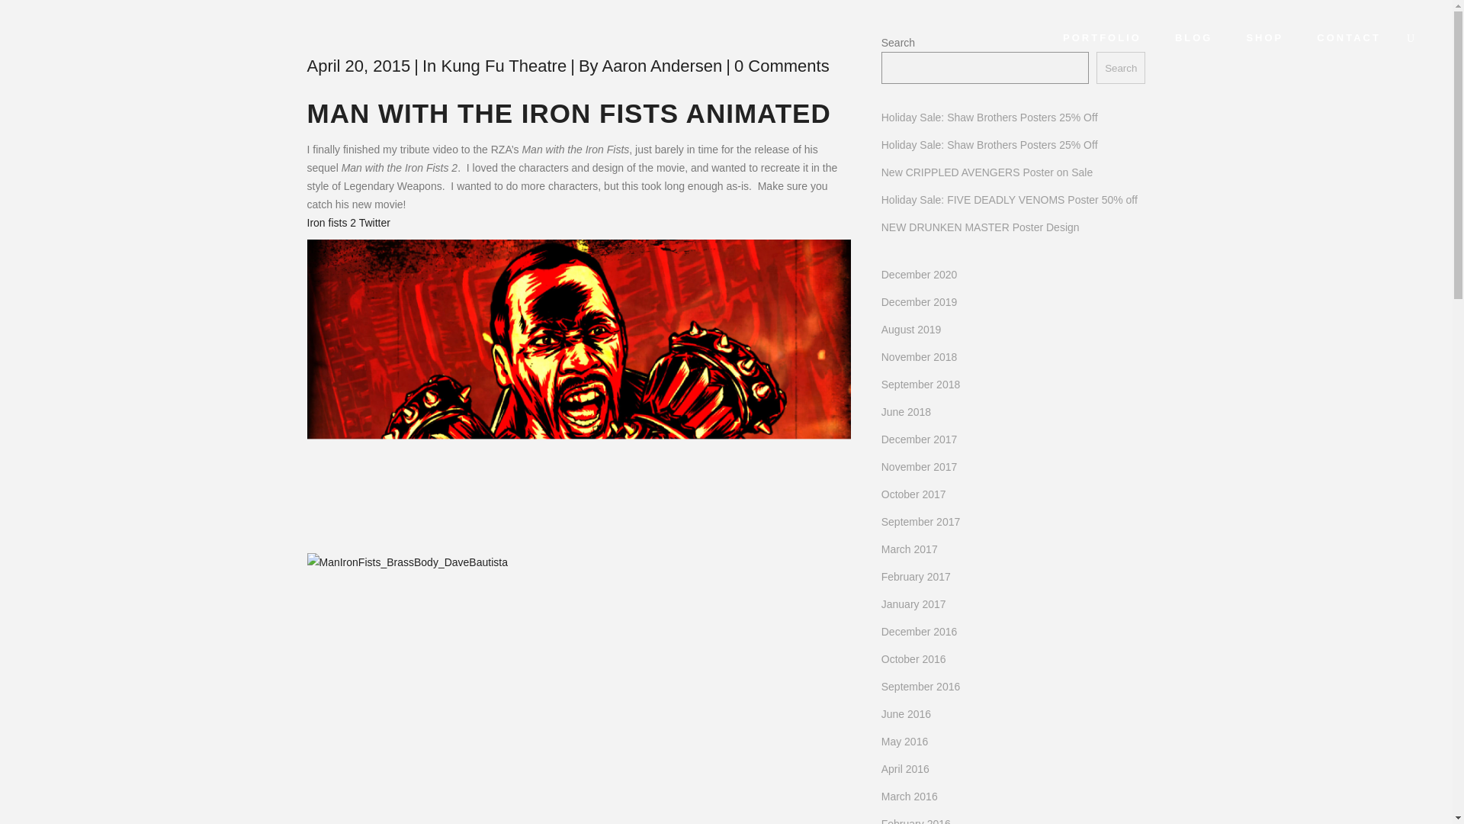 The image size is (1464, 824). I want to click on PORTFOLIO, so click(1102, 38).